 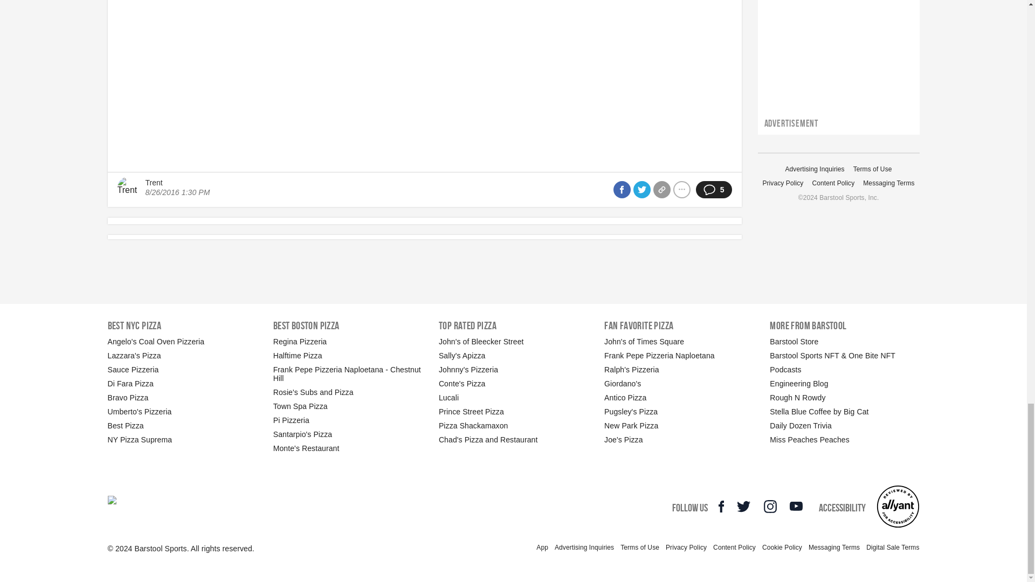 I want to click on YouTube Icon, so click(x=796, y=505).